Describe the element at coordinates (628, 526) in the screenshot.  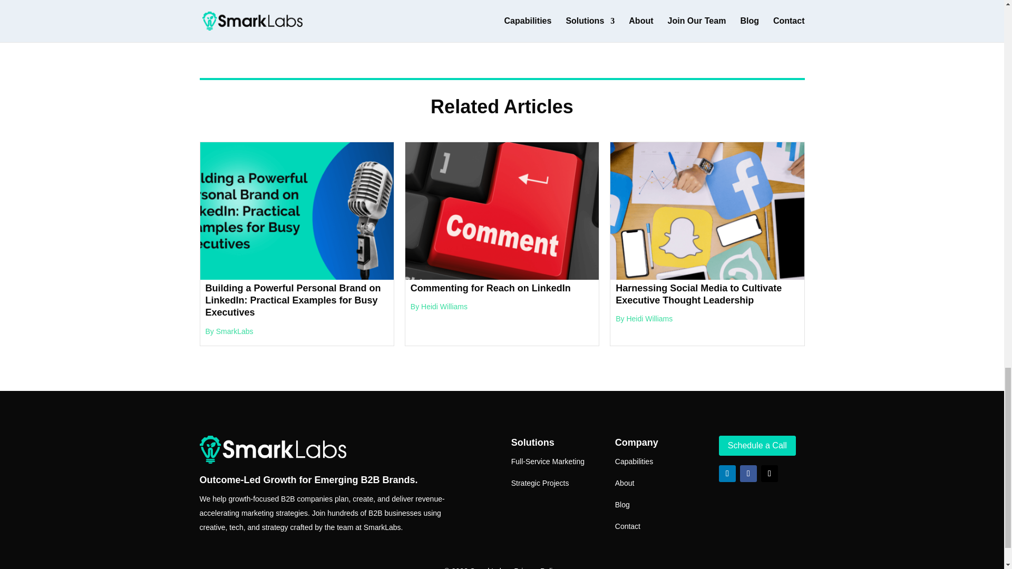
I see `Contact` at that location.